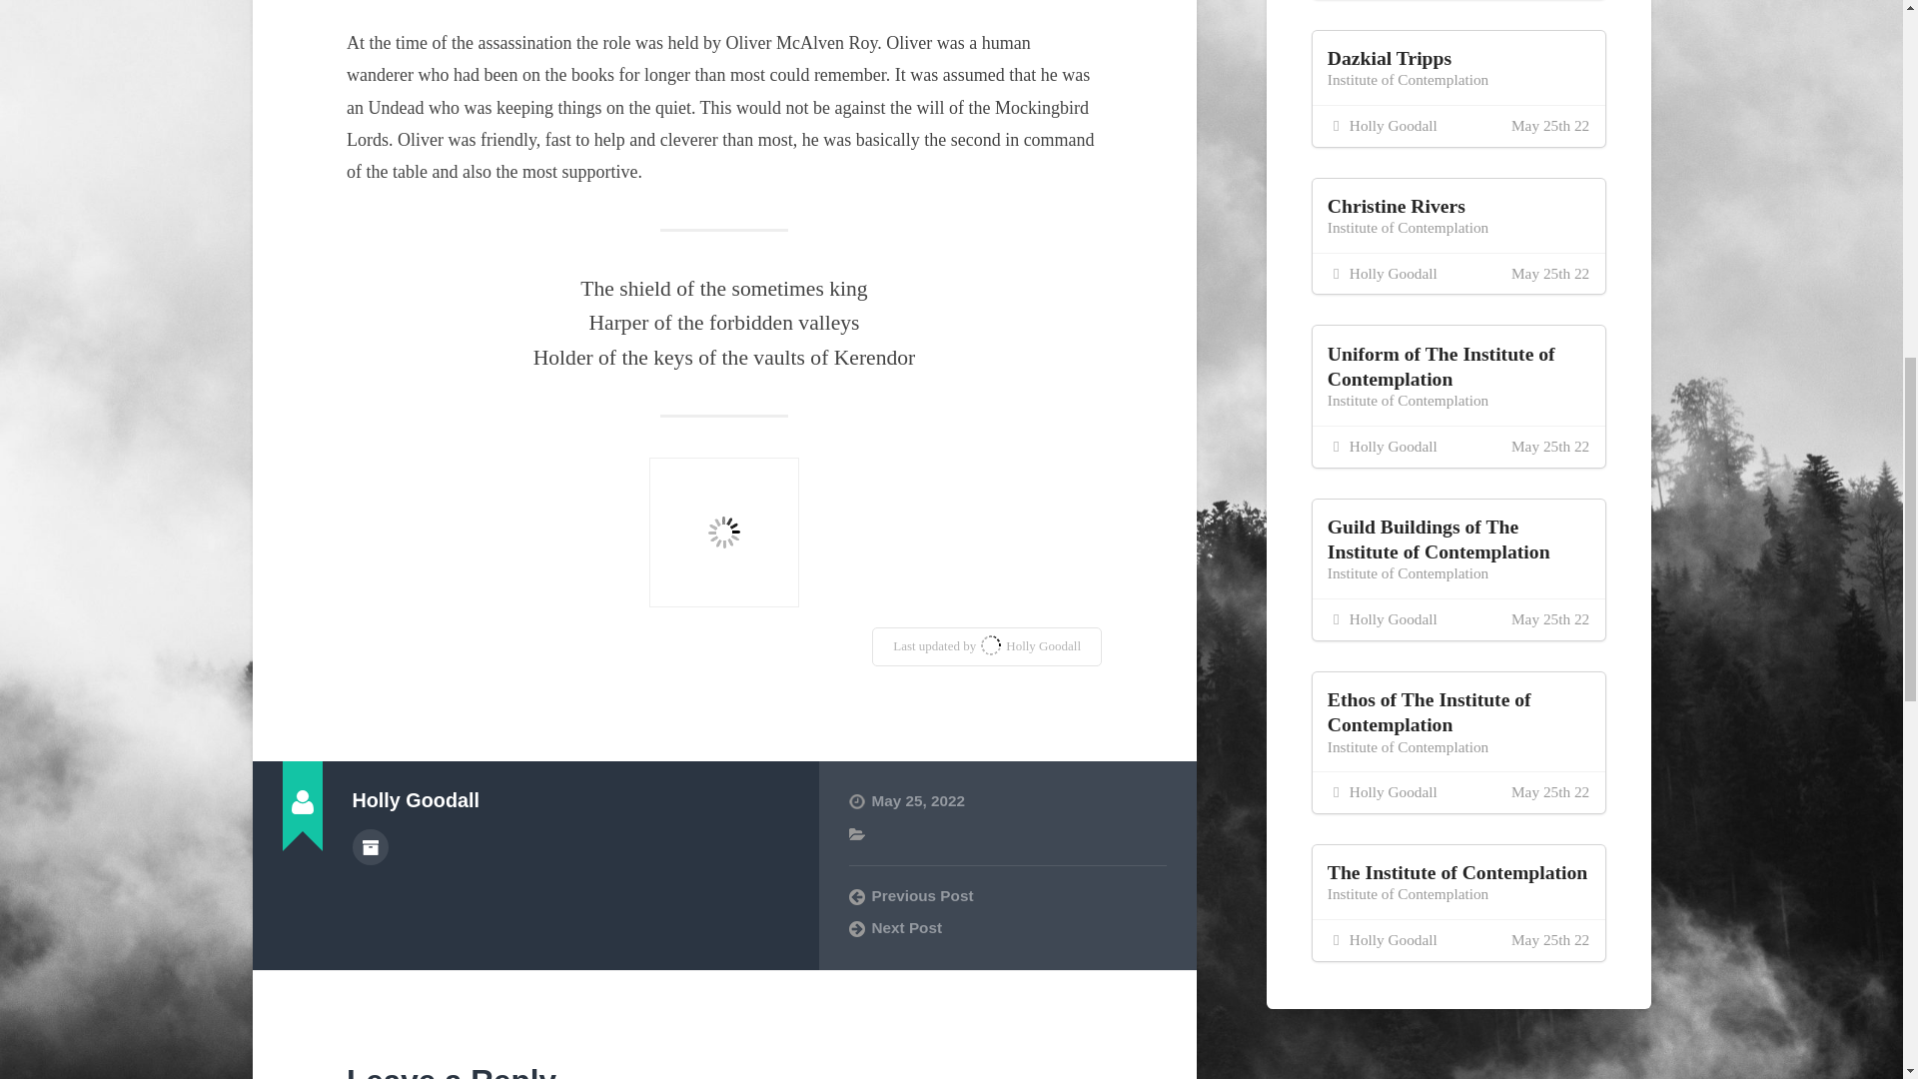 The height and width of the screenshot is (1079, 1918). I want to click on Author archive, so click(369, 847).